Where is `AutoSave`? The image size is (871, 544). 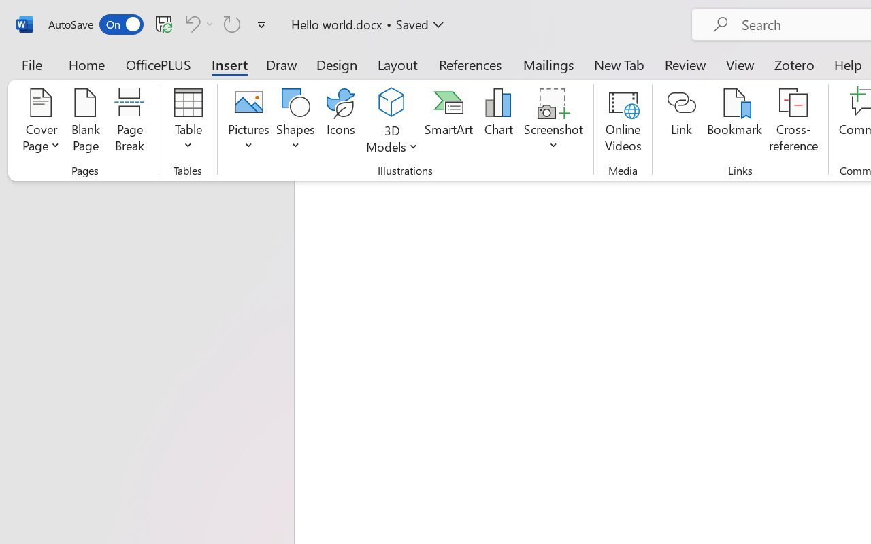
AutoSave is located at coordinates (95, 24).